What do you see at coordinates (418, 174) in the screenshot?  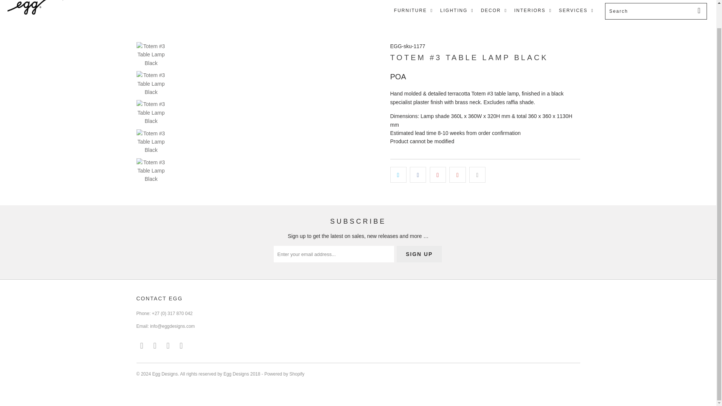 I see `Share this on Facebook` at bounding box center [418, 174].